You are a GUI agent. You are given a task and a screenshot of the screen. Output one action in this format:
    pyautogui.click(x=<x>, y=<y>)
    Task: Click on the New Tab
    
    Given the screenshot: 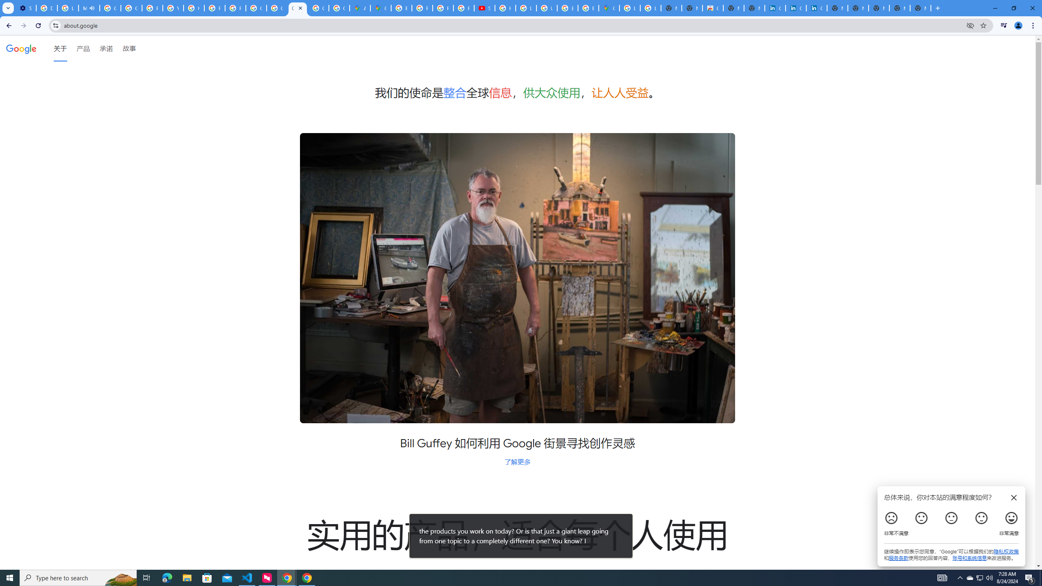 What is the action you would take?
    pyautogui.click(x=921, y=8)
    